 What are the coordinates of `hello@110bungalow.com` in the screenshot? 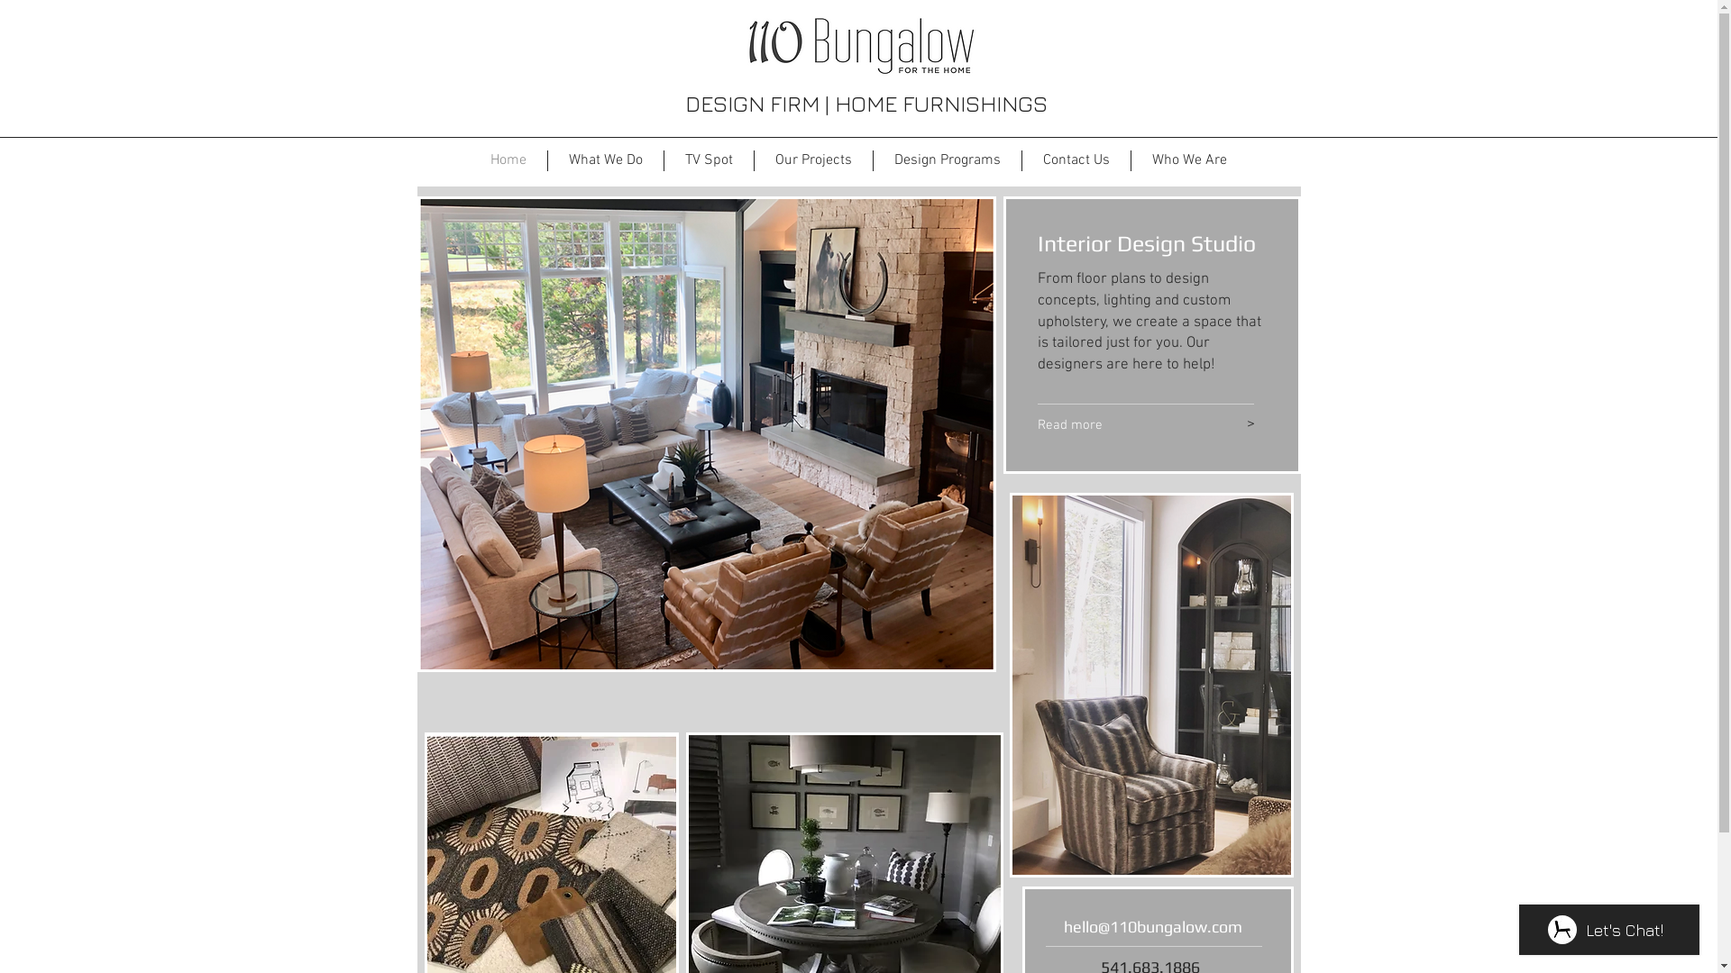 It's located at (1153, 926).